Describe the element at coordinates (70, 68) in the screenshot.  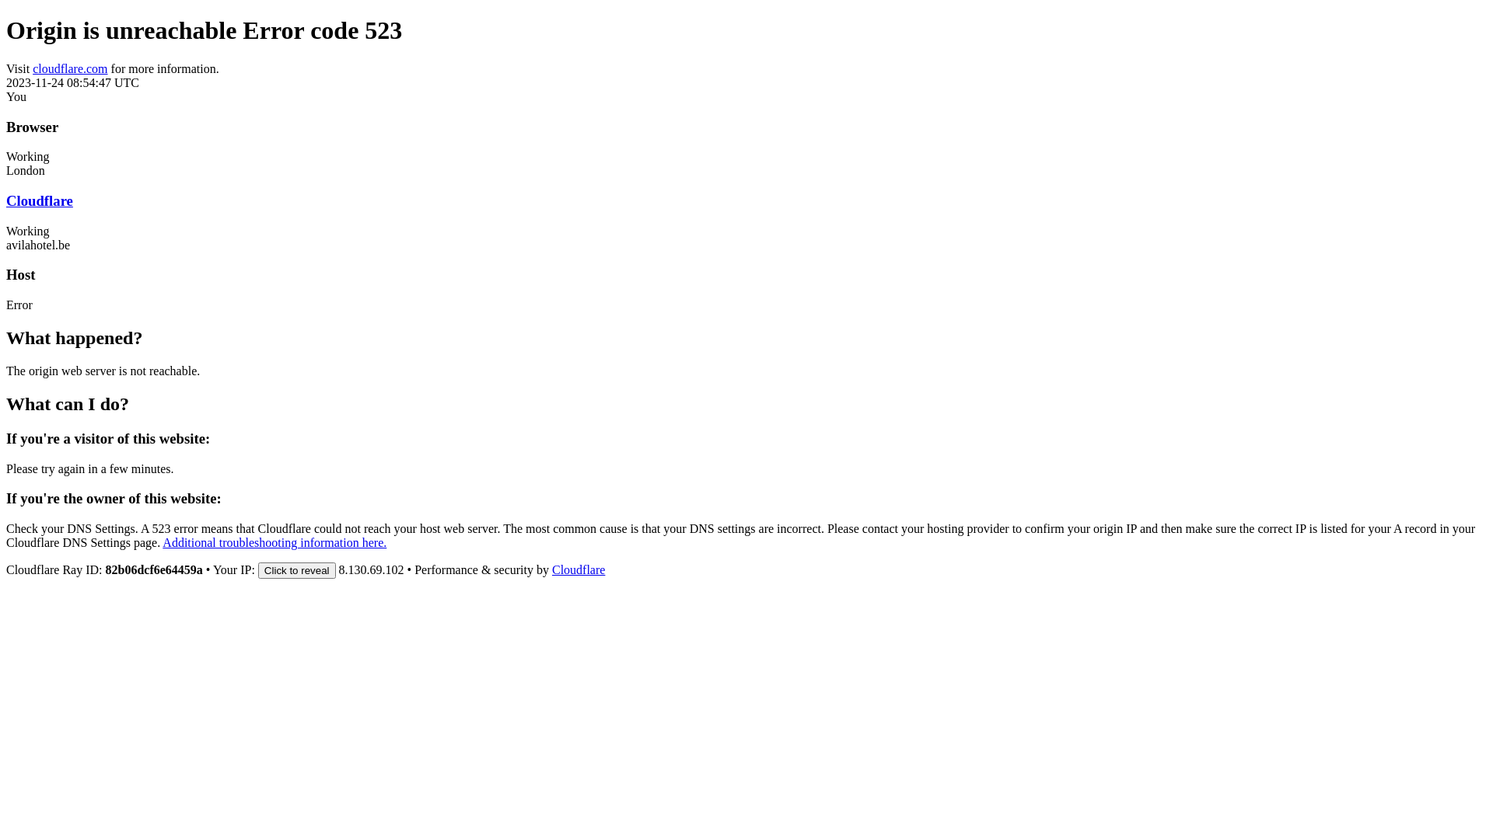
I see `cloudflare.com` at that location.